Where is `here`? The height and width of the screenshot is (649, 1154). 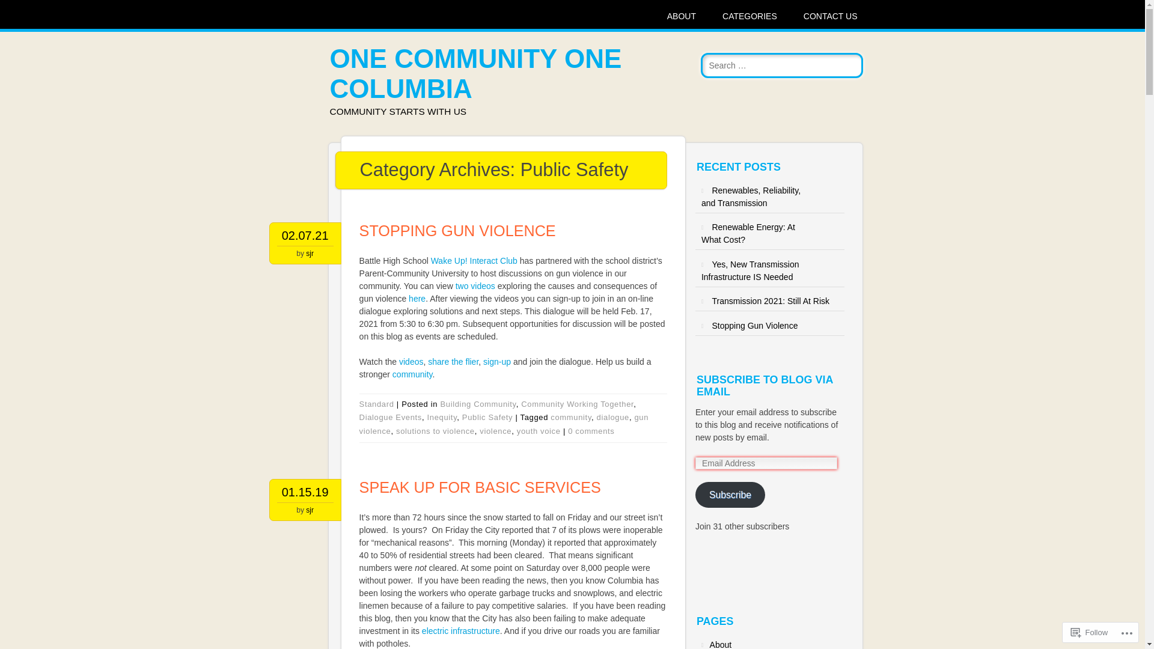
here is located at coordinates (416, 299).